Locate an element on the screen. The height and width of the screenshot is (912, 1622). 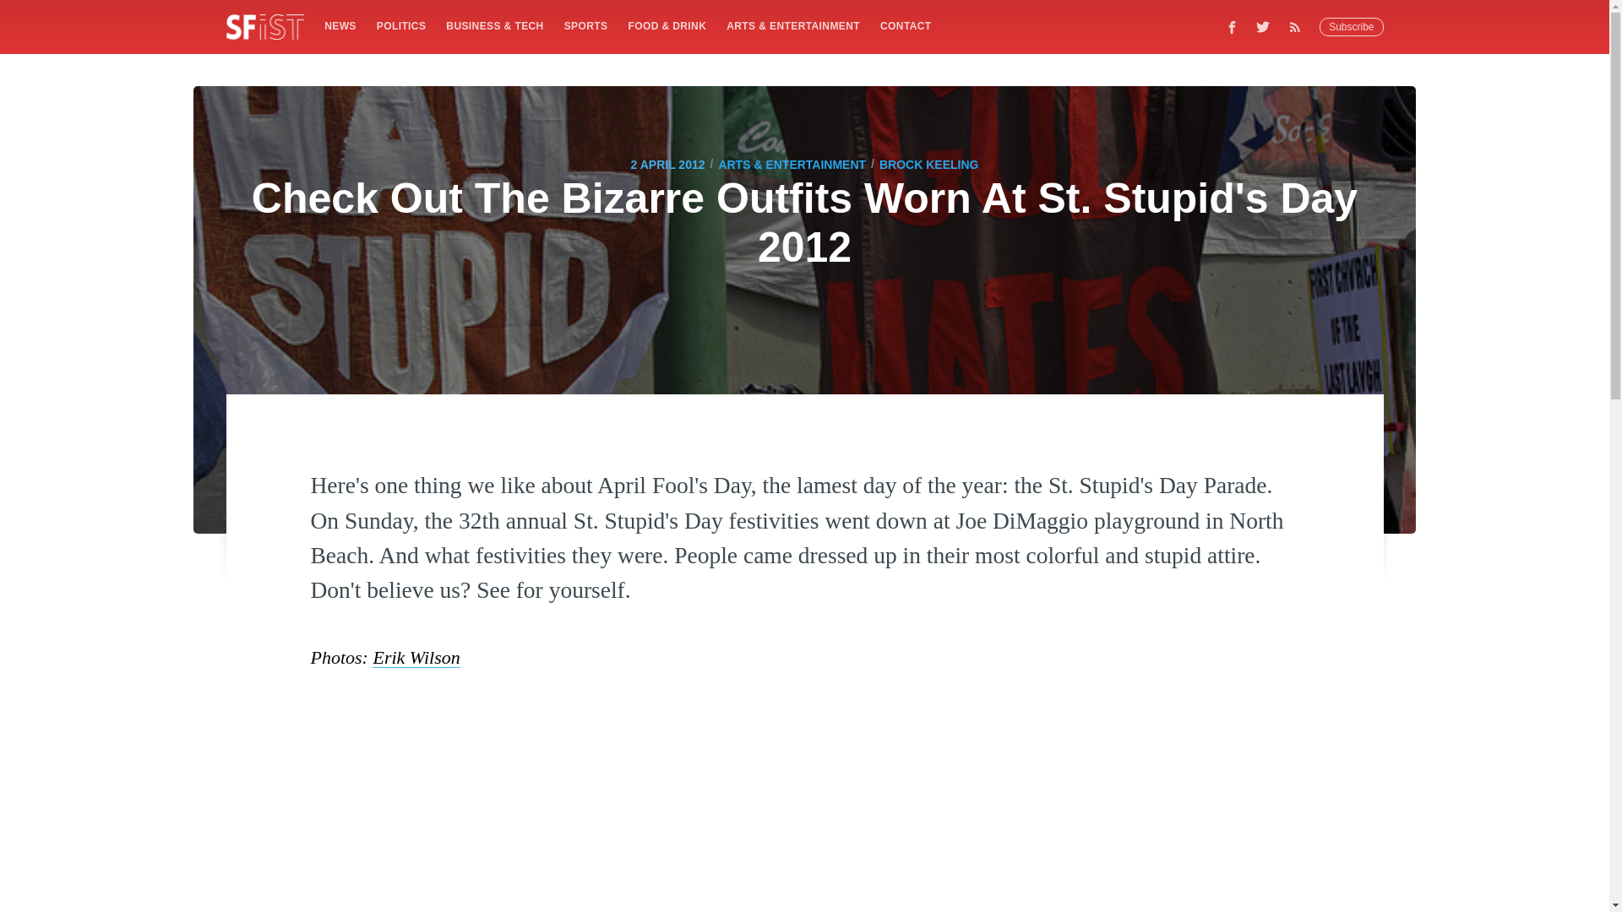
CONTACT is located at coordinates (906, 25).